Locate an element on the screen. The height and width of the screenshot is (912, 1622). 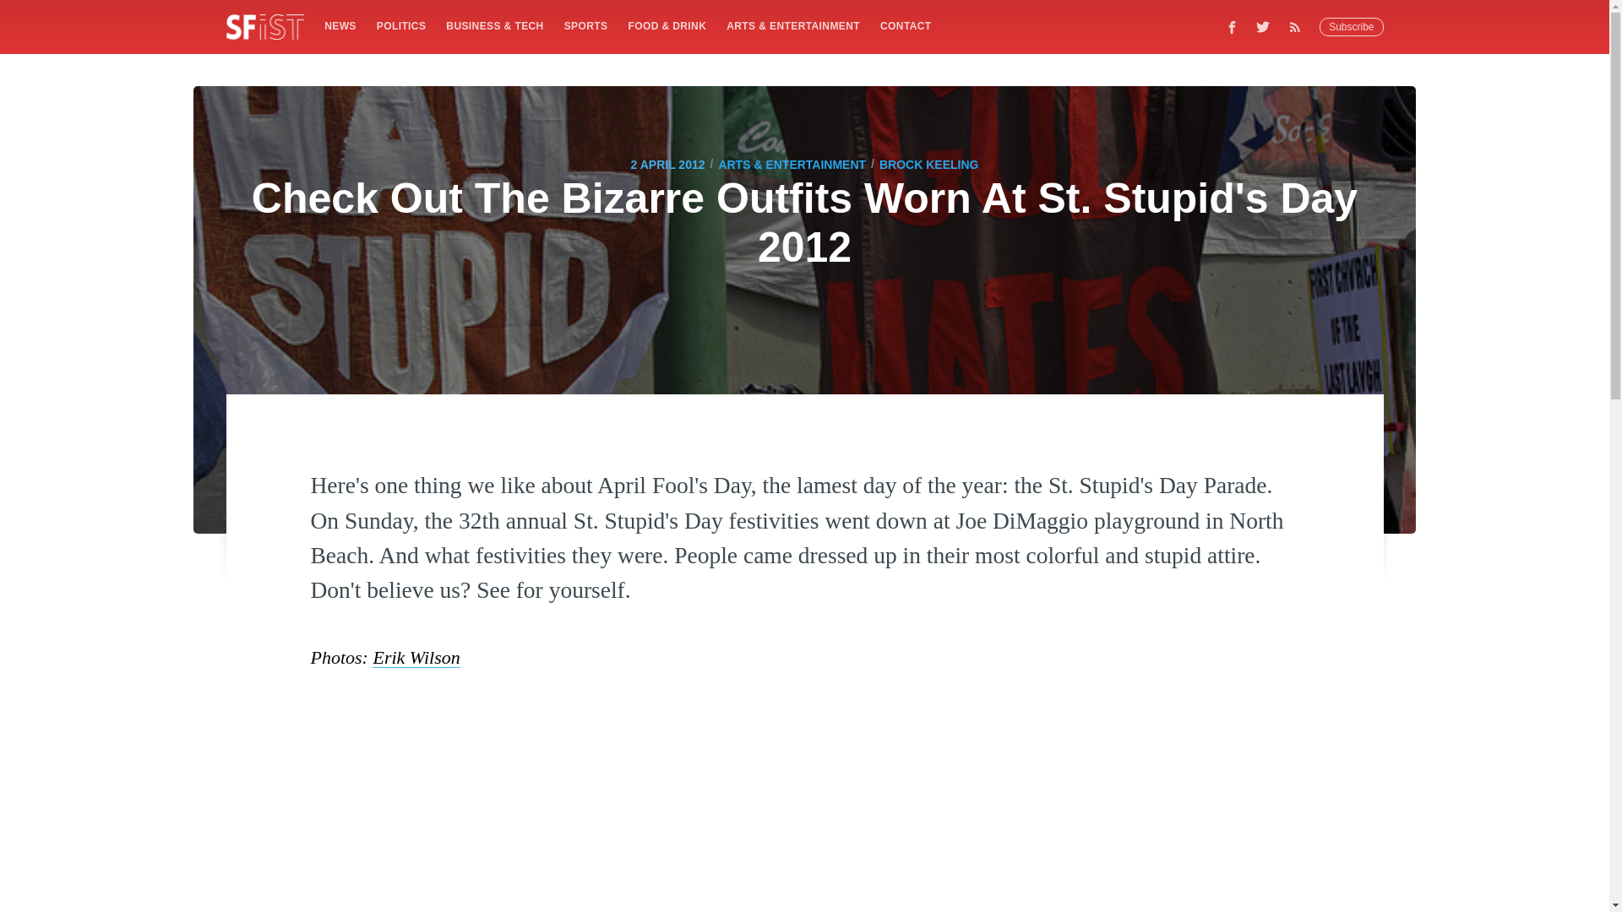
CONTACT is located at coordinates (906, 25).